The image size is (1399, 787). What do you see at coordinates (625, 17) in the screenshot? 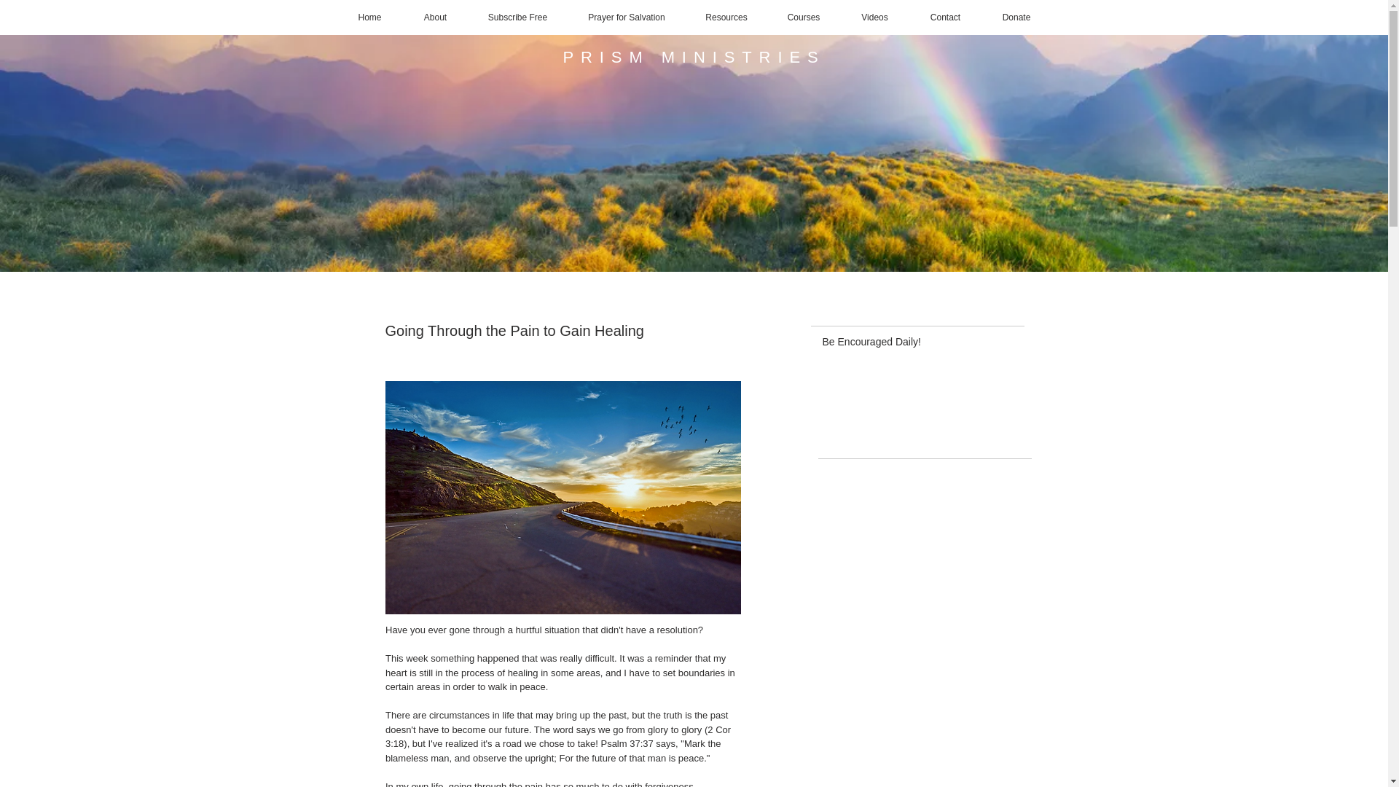
I see `Prayer for Salvation` at bounding box center [625, 17].